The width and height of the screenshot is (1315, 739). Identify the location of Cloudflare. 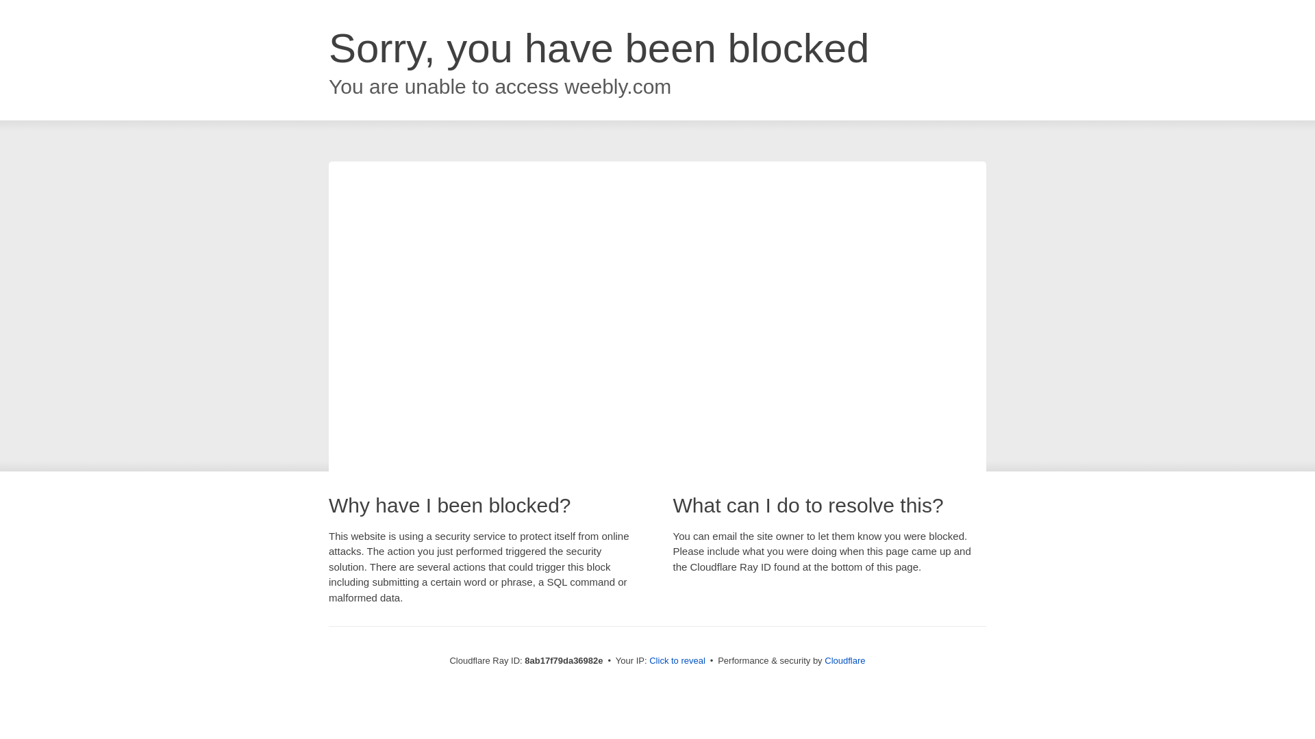
(844, 660).